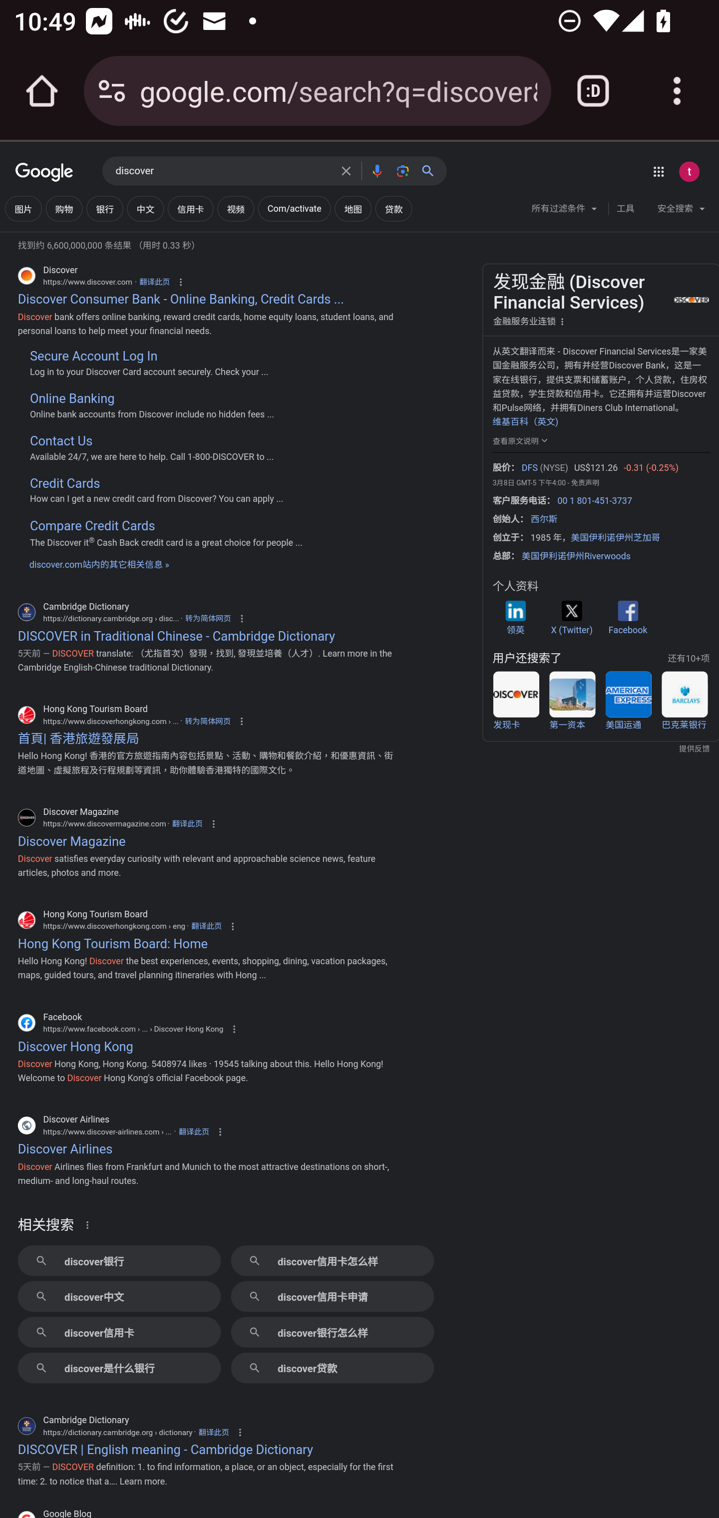 Image resolution: width=719 pixels, height=1518 pixels. Describe the element at coordinates (584, 482) in the screenshot. I see `免责声明` at that location.